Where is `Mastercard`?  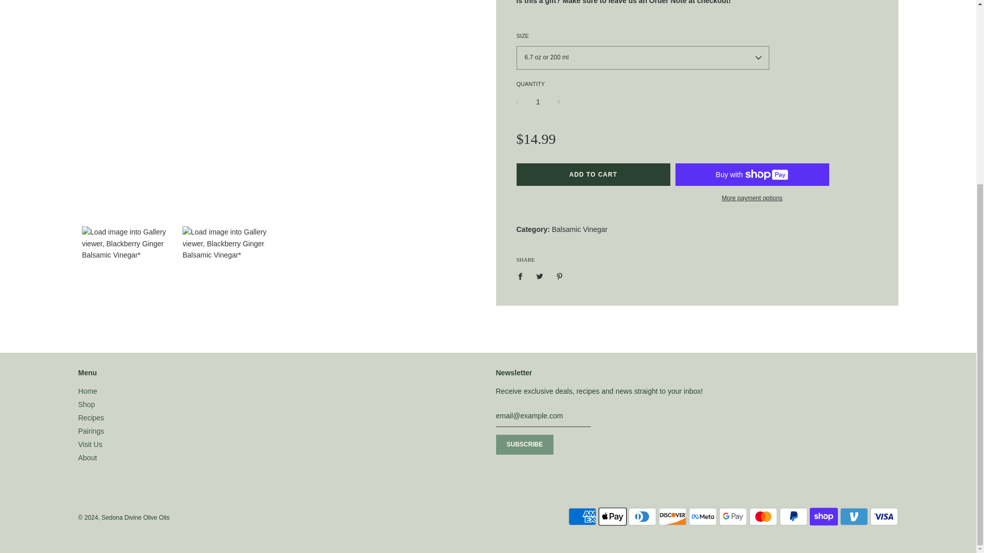
Mastercard is located at coordinates (763, 517).